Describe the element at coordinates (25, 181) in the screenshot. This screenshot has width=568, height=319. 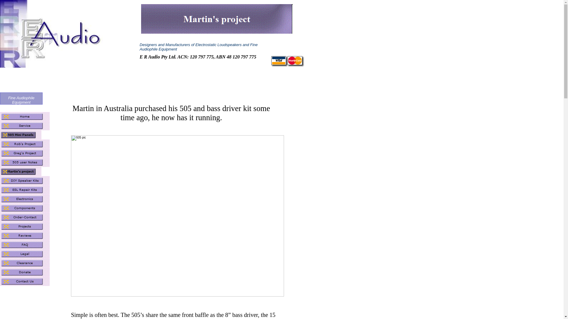
I see `DIY Speaker Kits` at that location.